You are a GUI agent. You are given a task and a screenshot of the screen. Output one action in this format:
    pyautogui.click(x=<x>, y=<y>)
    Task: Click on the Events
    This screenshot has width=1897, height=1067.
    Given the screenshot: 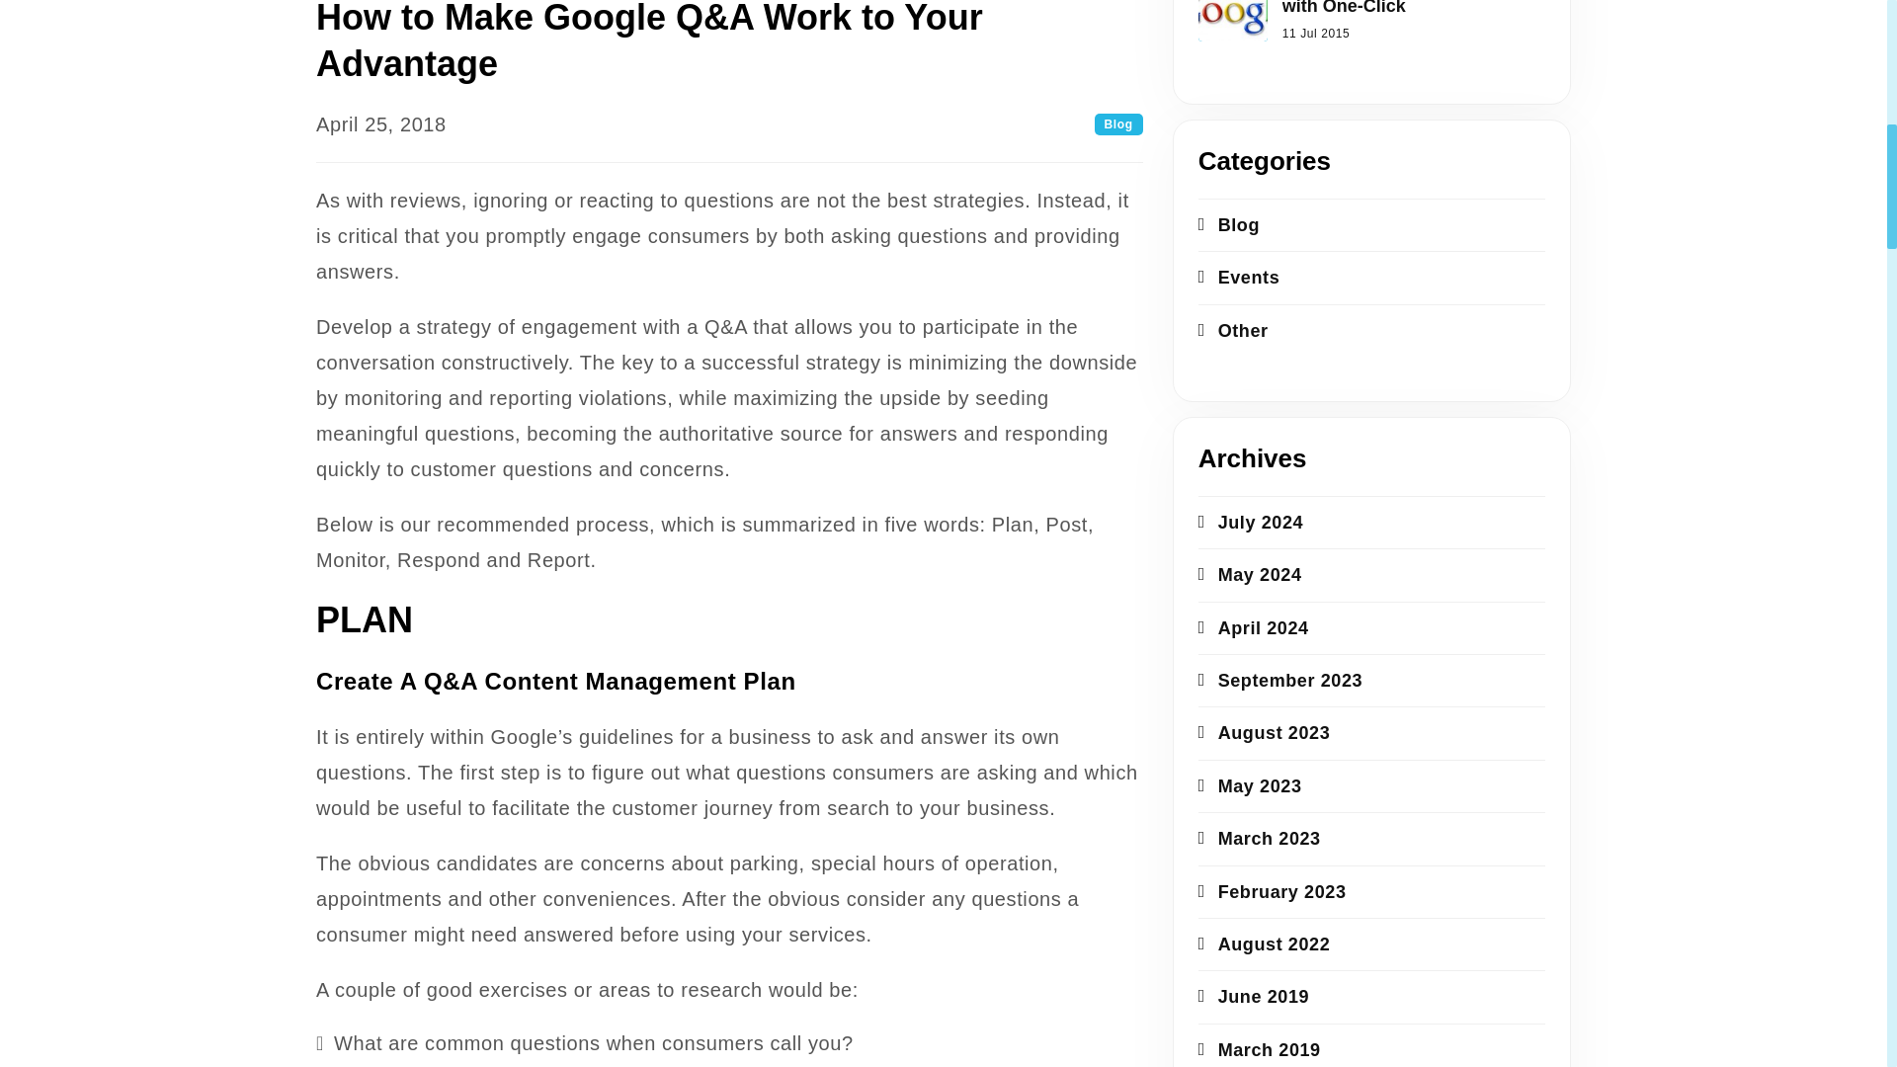 What is the action you would take?
    pyautogui.click(x=1371, y=277)
    